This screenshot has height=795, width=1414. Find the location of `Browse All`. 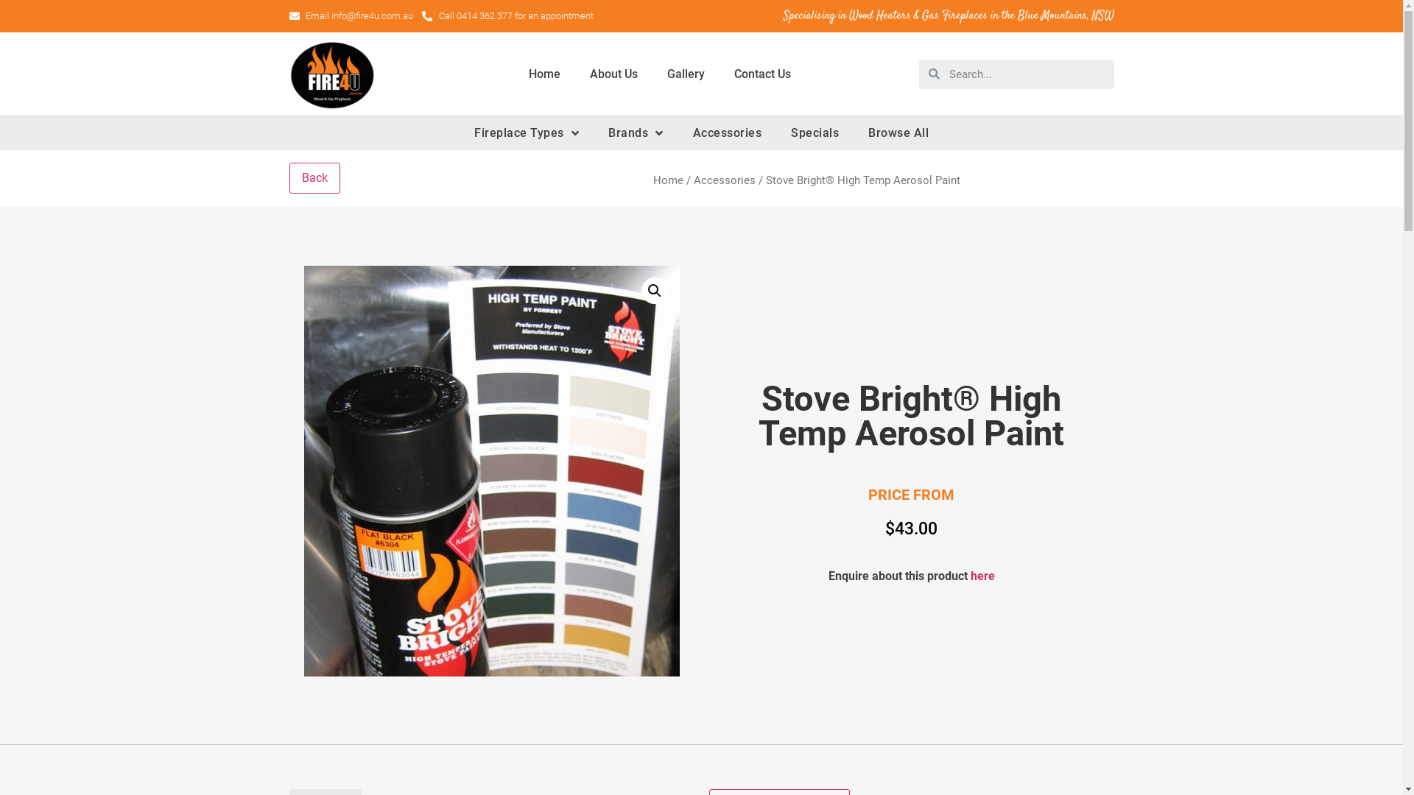

Browse All is located at coordinates (898, 133).